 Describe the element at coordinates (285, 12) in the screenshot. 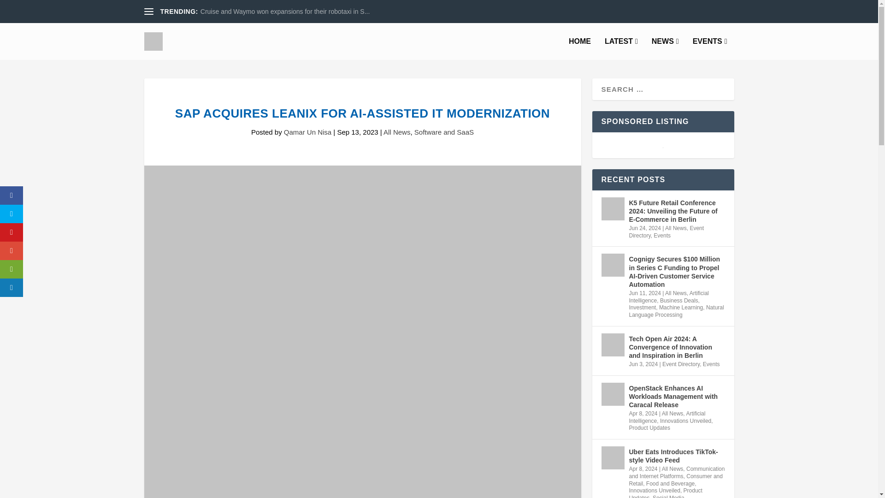

I see `Cruise and Waymo won expansions for their robotaxi in S...` at that location.